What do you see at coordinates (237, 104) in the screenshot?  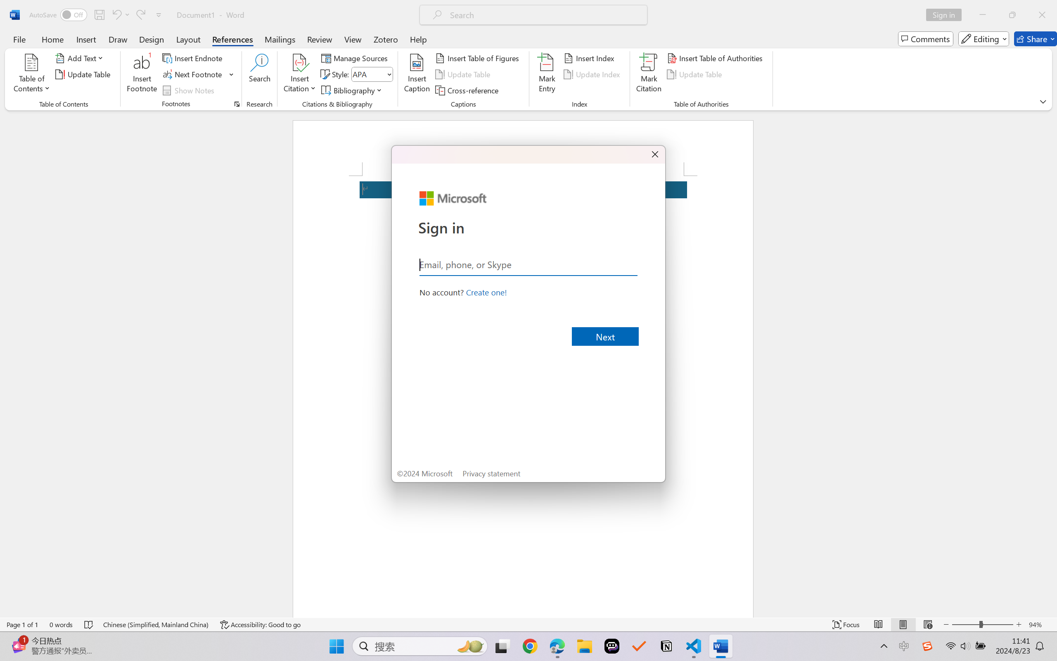 I see `Footnote and Endnote Dialog...` at bounding box center [237, 104].